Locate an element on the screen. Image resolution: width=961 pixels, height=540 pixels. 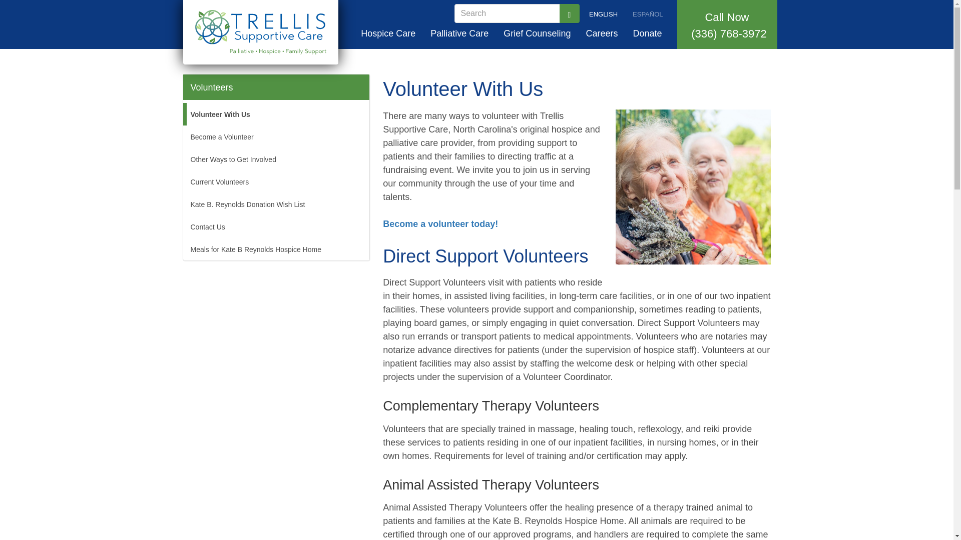
Meals for Kate B Reynolds Hospice Home is located at coordinates (276, 249).